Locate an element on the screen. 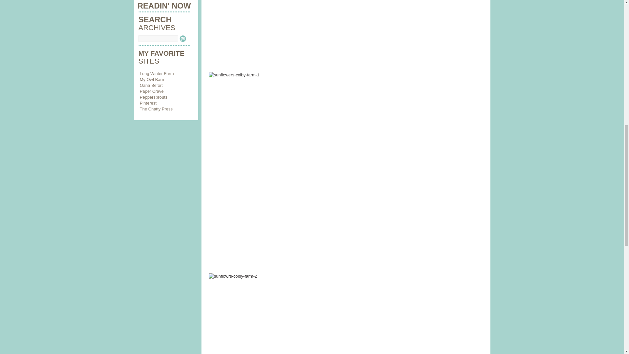 Image resolution: width=629 pixels, height=354 pixels. Oana Befort is located at coordinates (151, 85).